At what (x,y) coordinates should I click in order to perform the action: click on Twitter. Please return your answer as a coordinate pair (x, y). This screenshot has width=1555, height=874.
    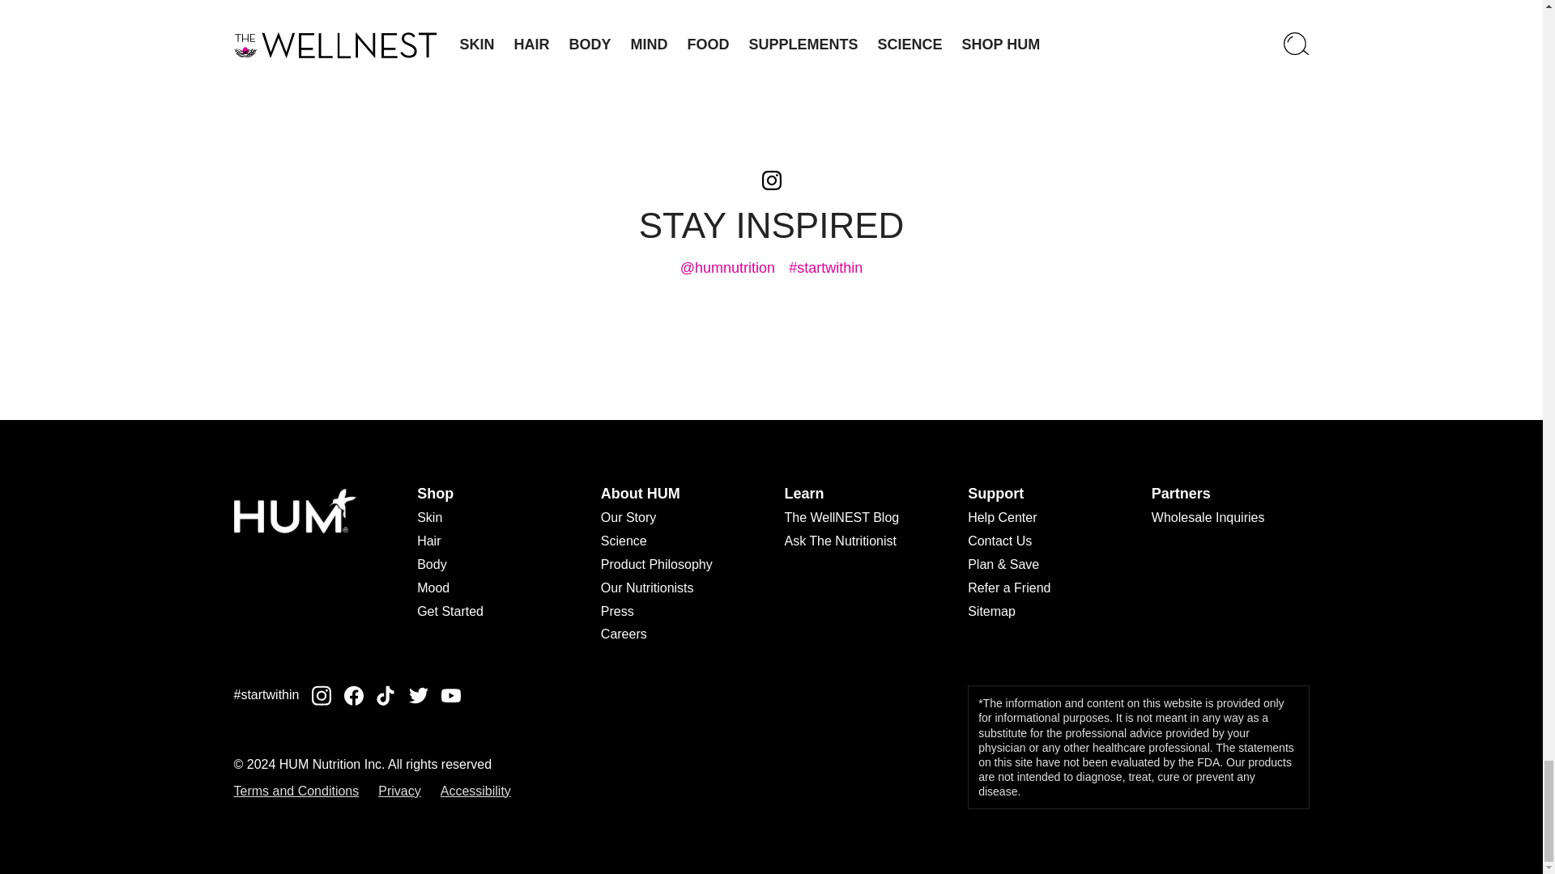
    Looking at the image, I should click on (418, 695).